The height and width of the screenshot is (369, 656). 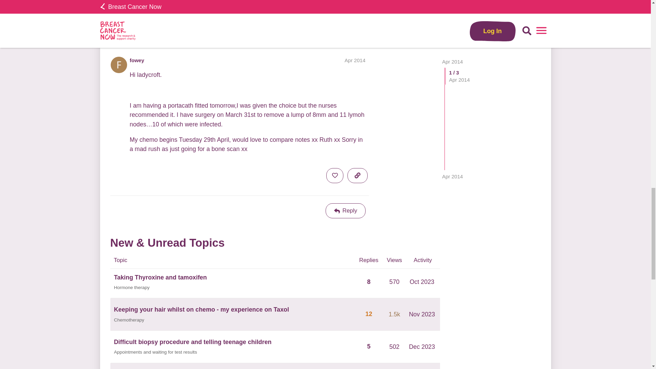 What do you see at coordinates (355, 60) in the screenshot?
I see `Apr 2014` at bounding box center [355, 60].